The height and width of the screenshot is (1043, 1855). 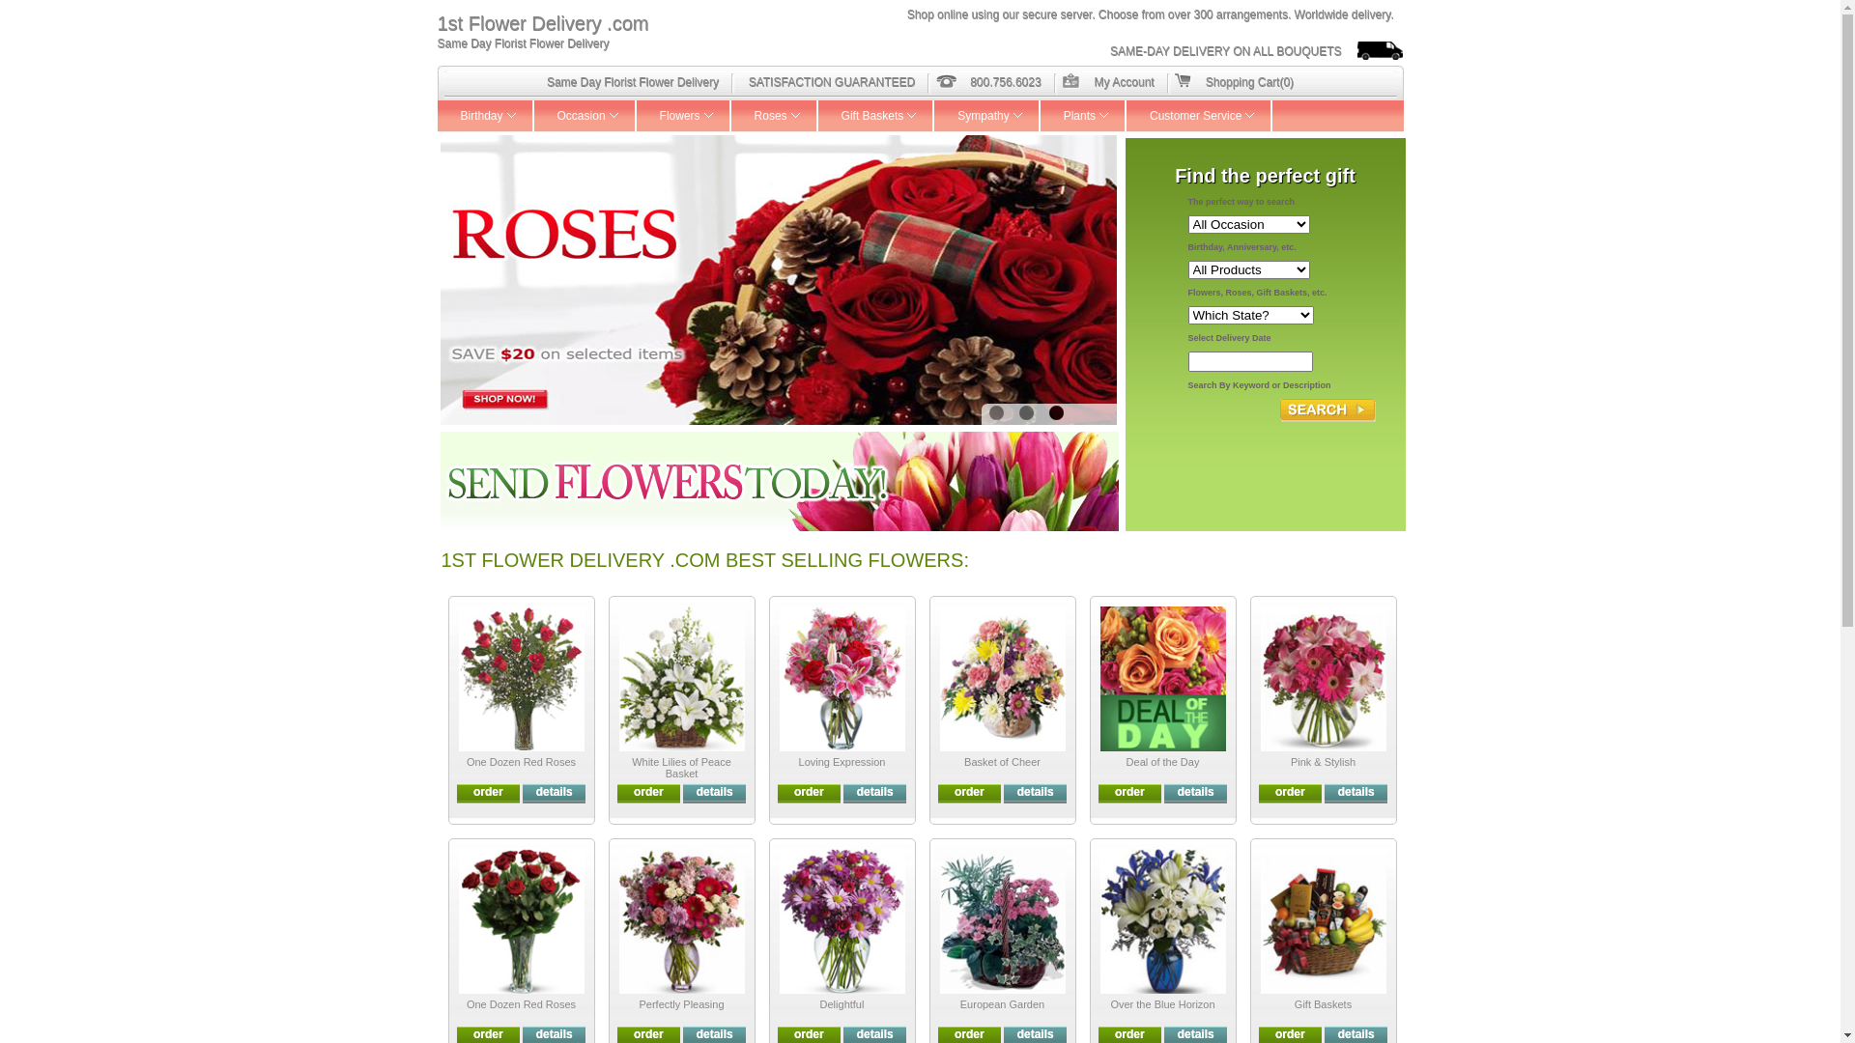 What do you see at coordinates (1130, 792) in the screenshot?
I see `order` at bounding box center [1130, 792].